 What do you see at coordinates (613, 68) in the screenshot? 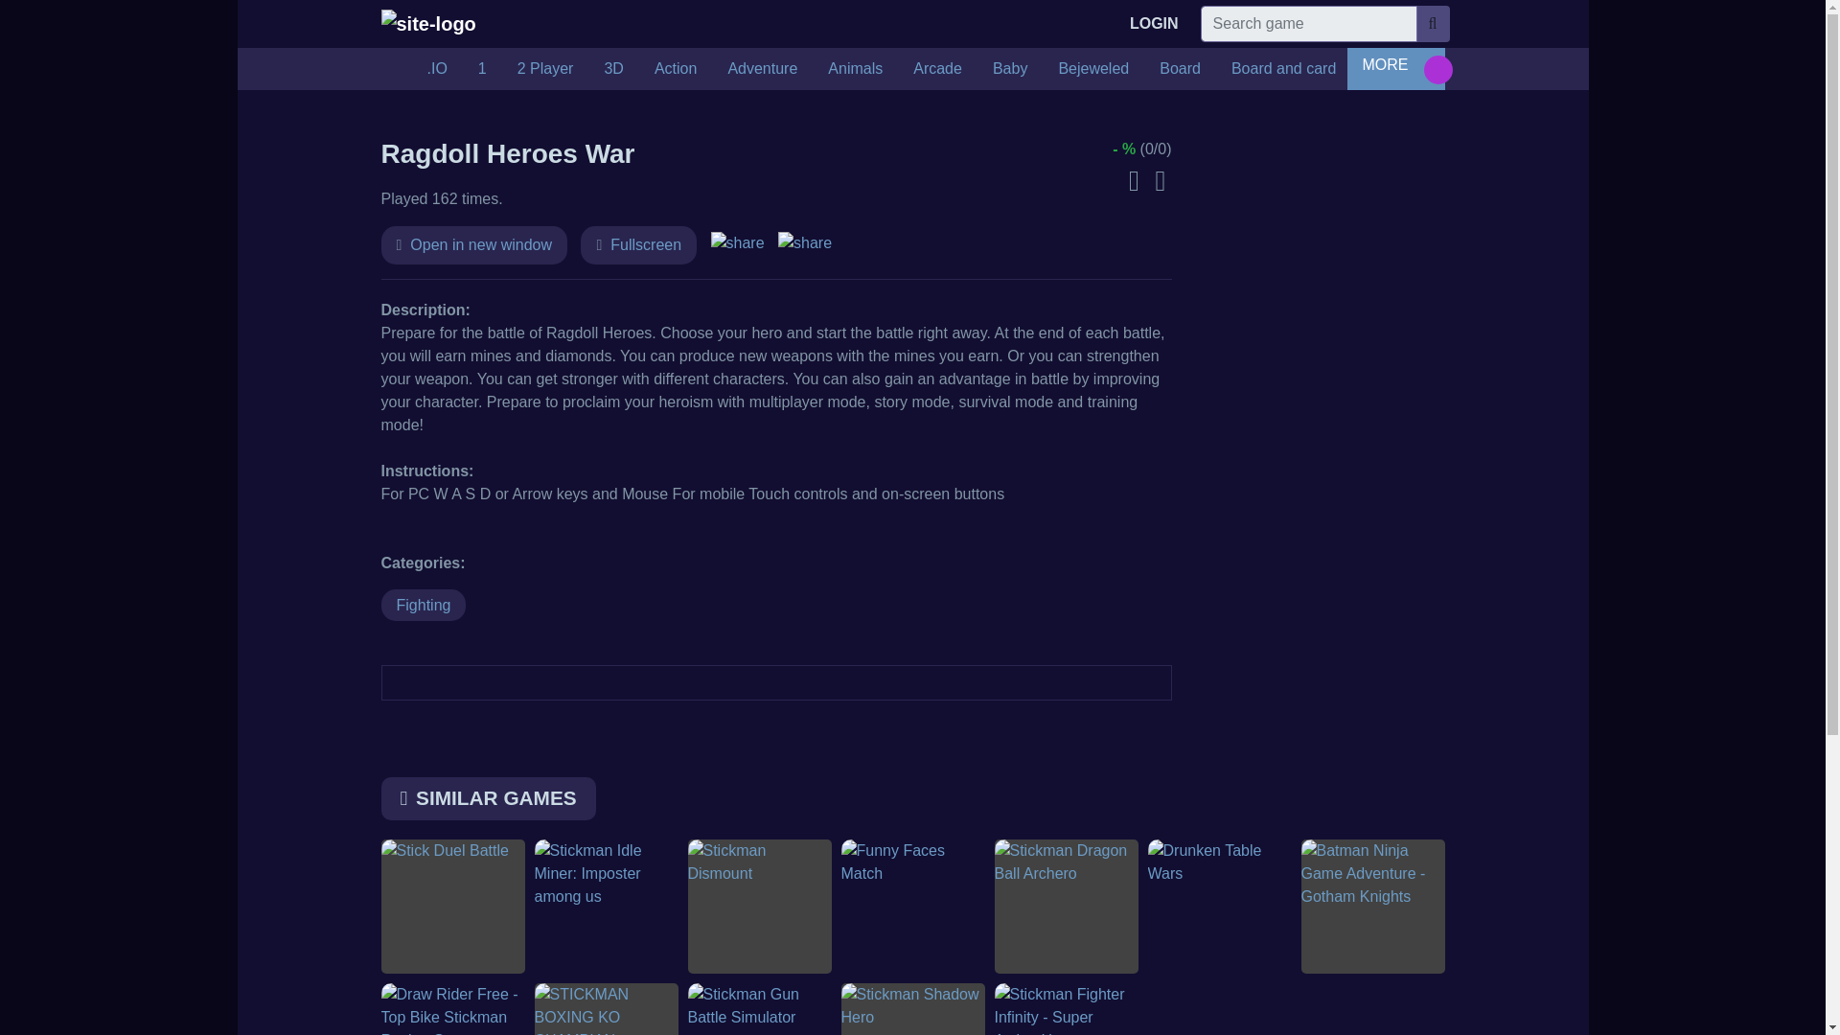
I see `3D` at bounding box center [613, 68].